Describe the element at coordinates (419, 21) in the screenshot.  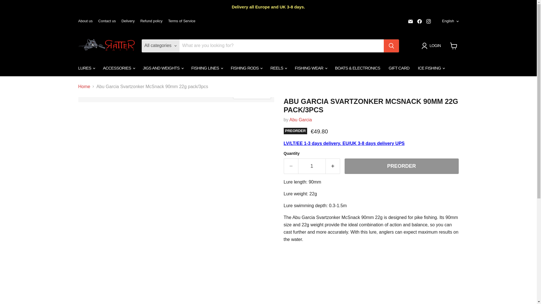
I see `Find us on Facebook` at that location.